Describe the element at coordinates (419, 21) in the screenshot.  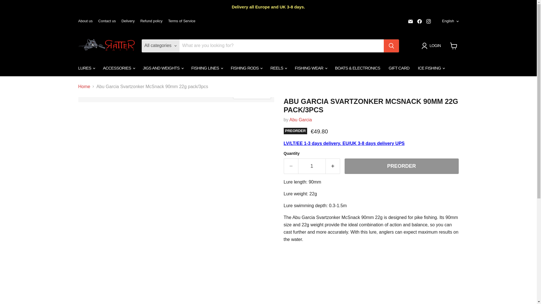
I see `Find us on Facebook` at that location.